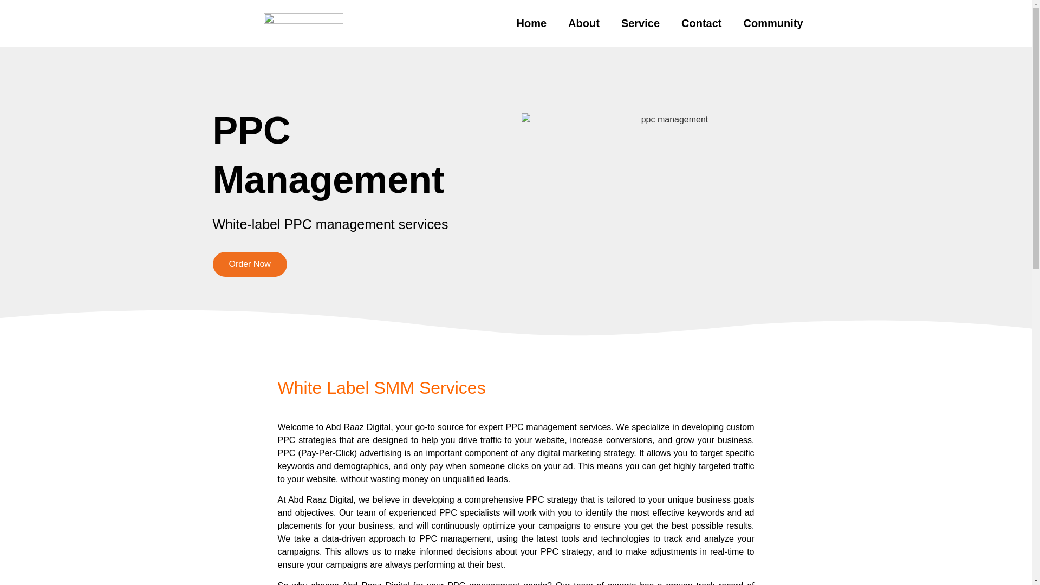  I want to click on Service, so click(640, 23).